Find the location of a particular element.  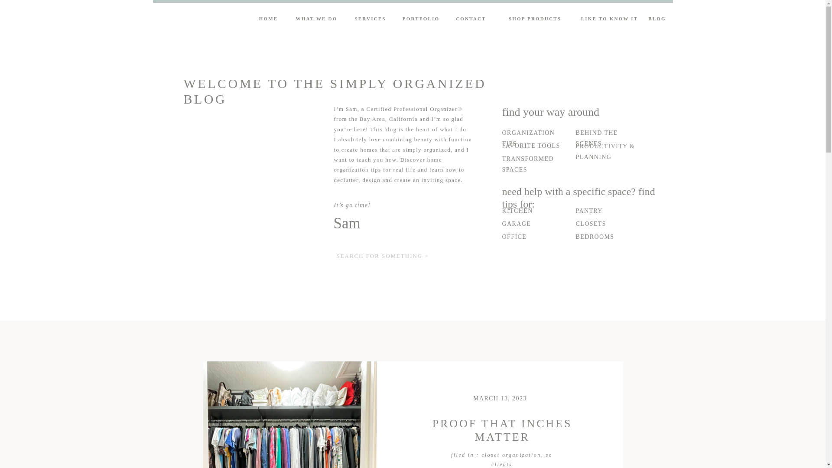

need help with a specific space? find tips for: is located at coordinates (581, 193).